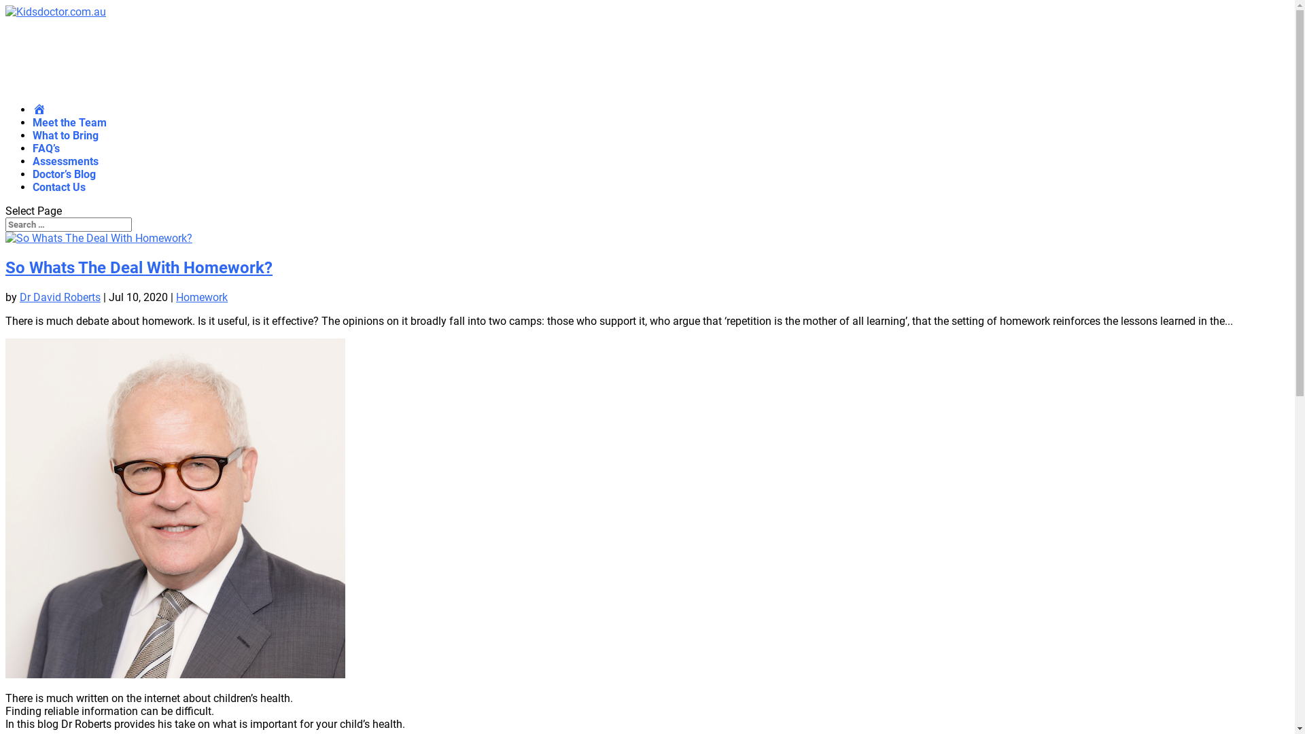  What do you see at coordinates (39, 118) in the screenshot?
I see `Home` at bounding box center [39, 118].